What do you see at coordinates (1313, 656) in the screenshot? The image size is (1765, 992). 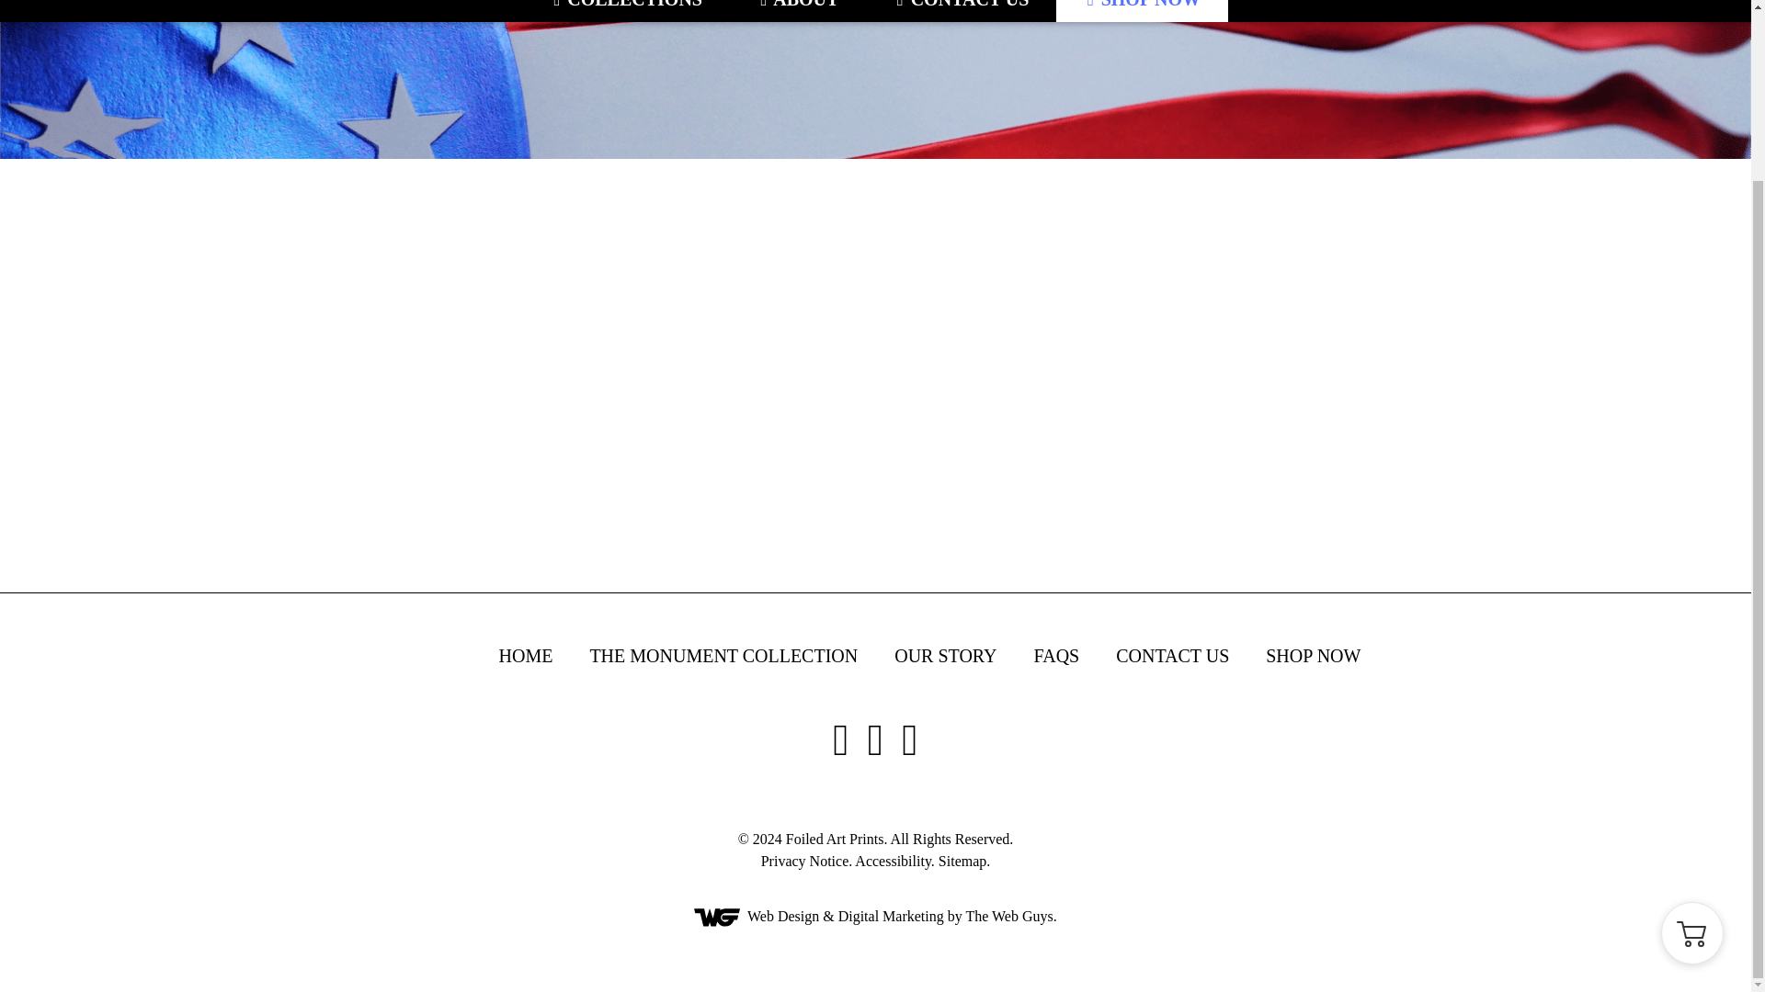 I see `SHOP NOW` at bounding box center [1313, 656].